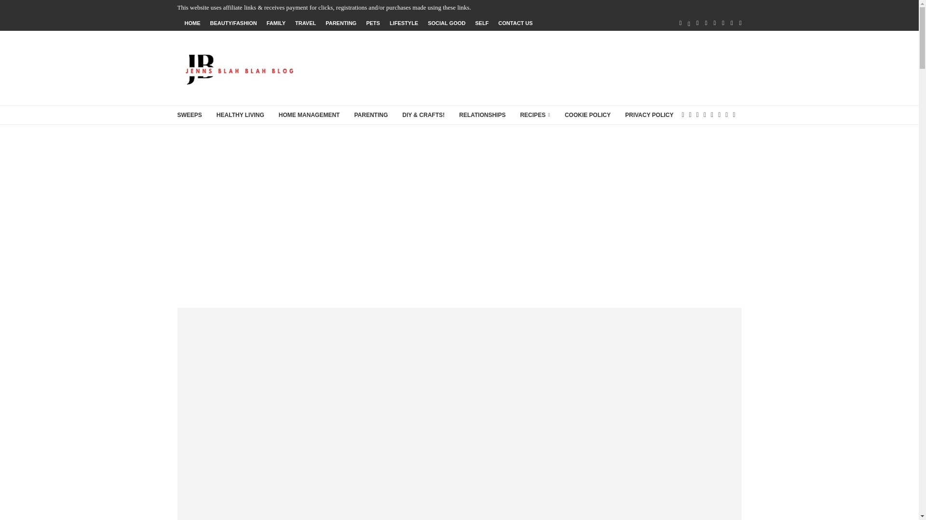 This screenshot has width=926, height=520. What do you see at coordinates (404, 23) in the screenshot?
I see `LIFESTYLE` at bounding box center [404, 23].